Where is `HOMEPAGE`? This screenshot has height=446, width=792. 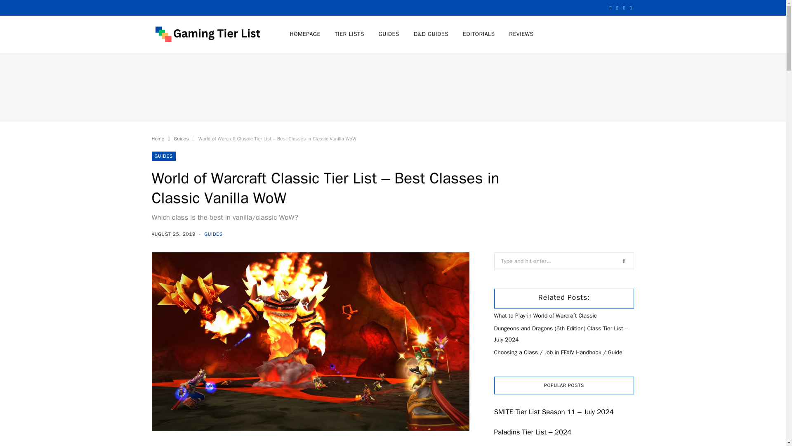 HOMEPAGE is located at coordinates (305, 34).